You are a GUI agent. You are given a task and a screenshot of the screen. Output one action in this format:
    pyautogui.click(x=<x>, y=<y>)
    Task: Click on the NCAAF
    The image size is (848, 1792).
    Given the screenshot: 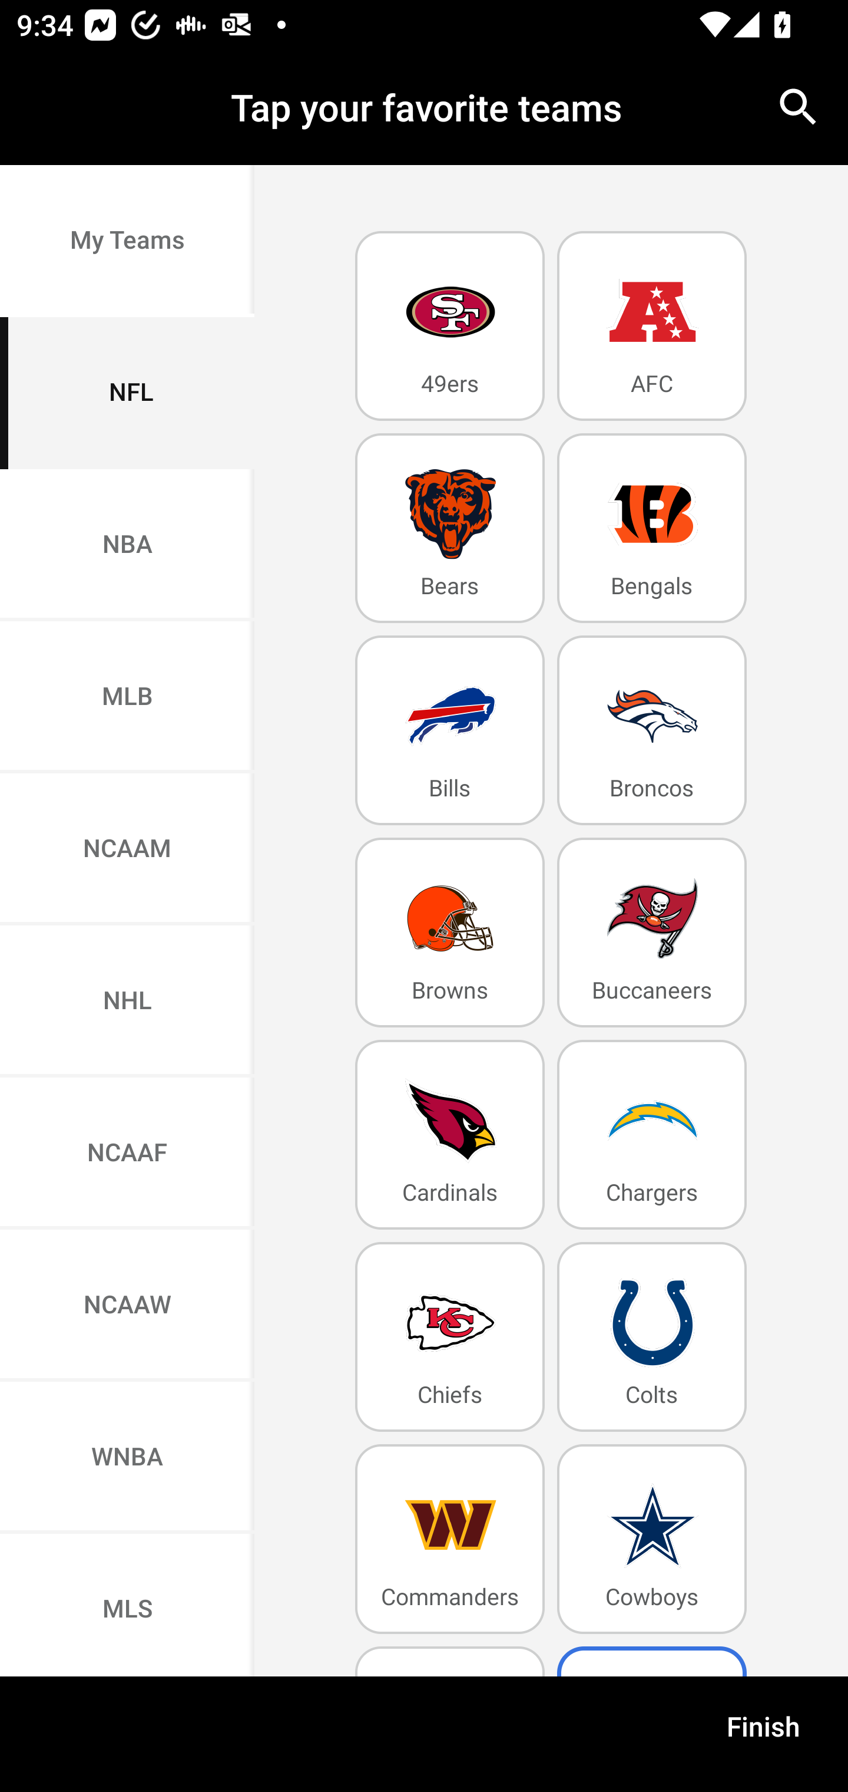 What is the action you would take?
    pyautogui.click(x=127, y=1154)
    